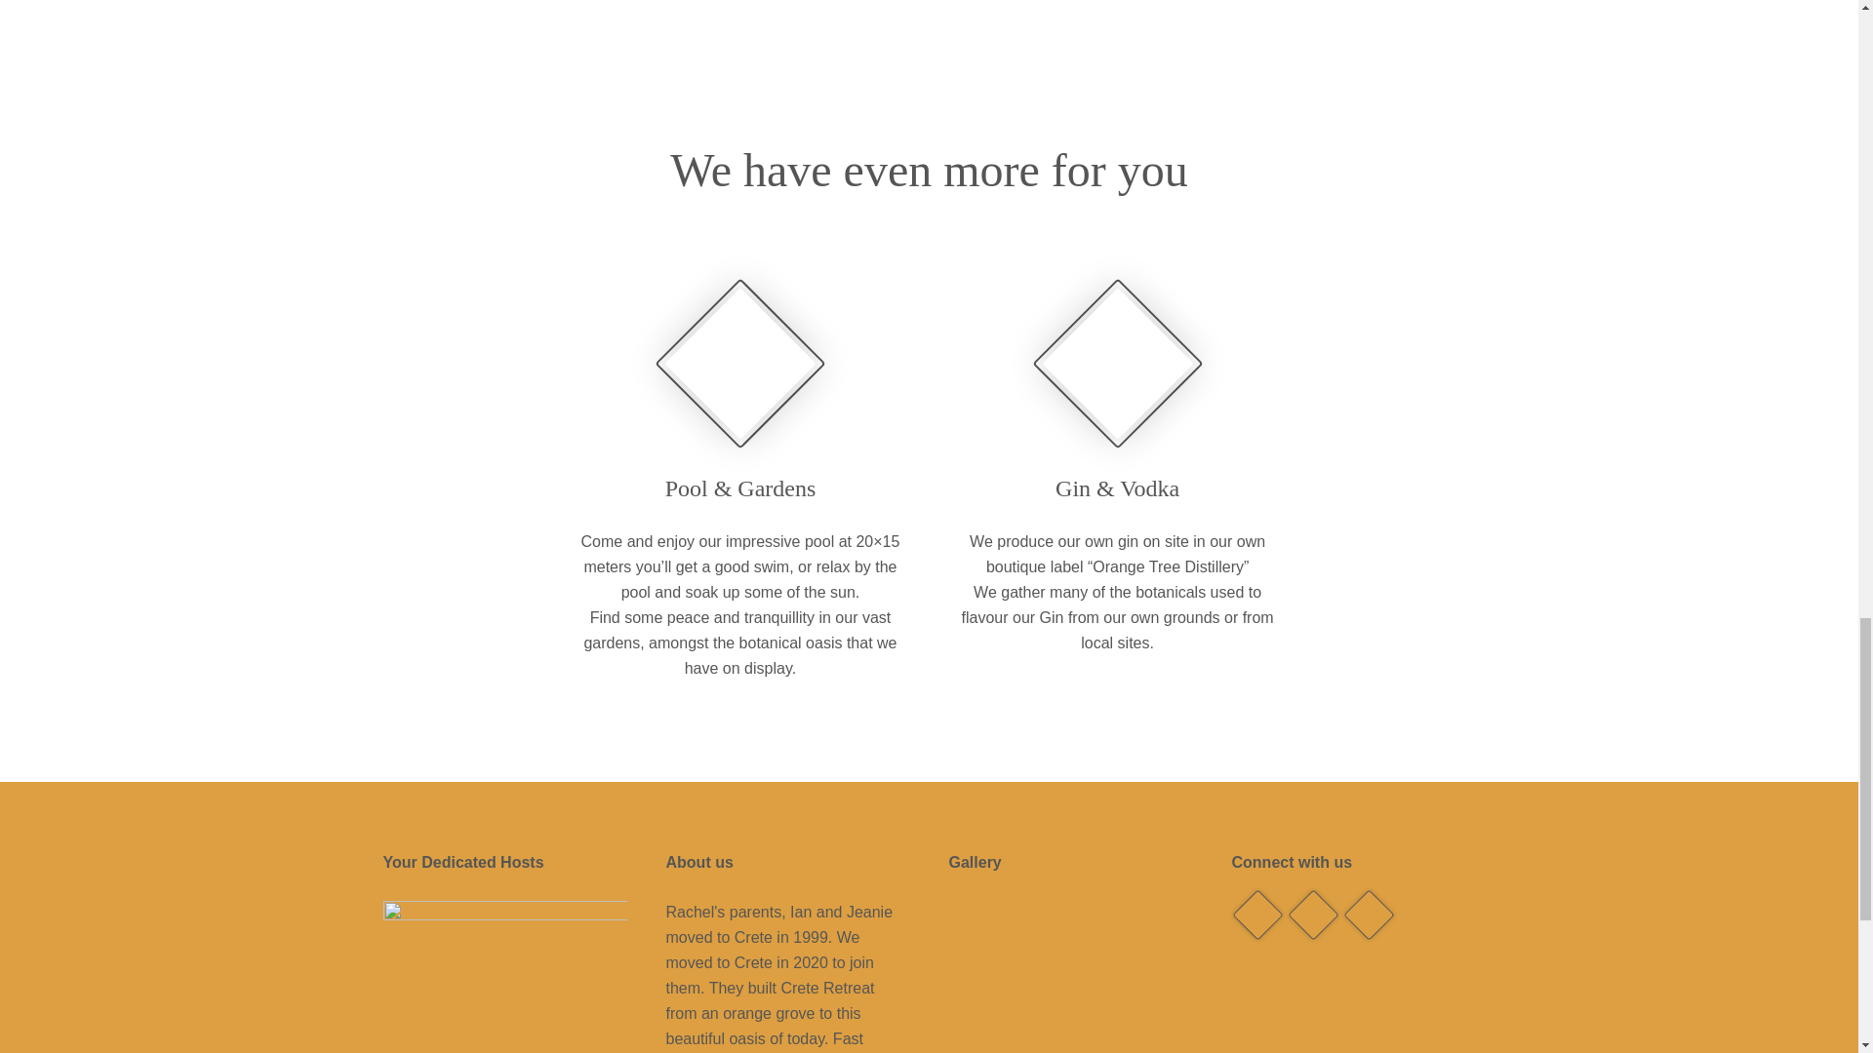  What do you see at coordinates (1305, 907) in the screenshot?
I see `Twitter` at bounding box center [1305, 907].